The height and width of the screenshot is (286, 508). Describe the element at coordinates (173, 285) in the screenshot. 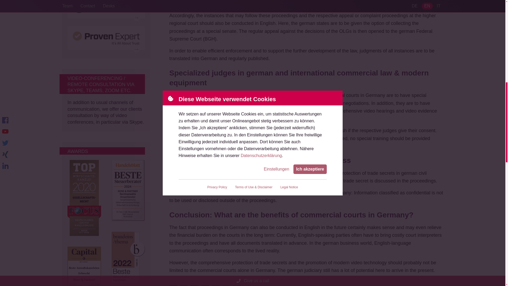

I see `Bei Facebook teilen` at that location.